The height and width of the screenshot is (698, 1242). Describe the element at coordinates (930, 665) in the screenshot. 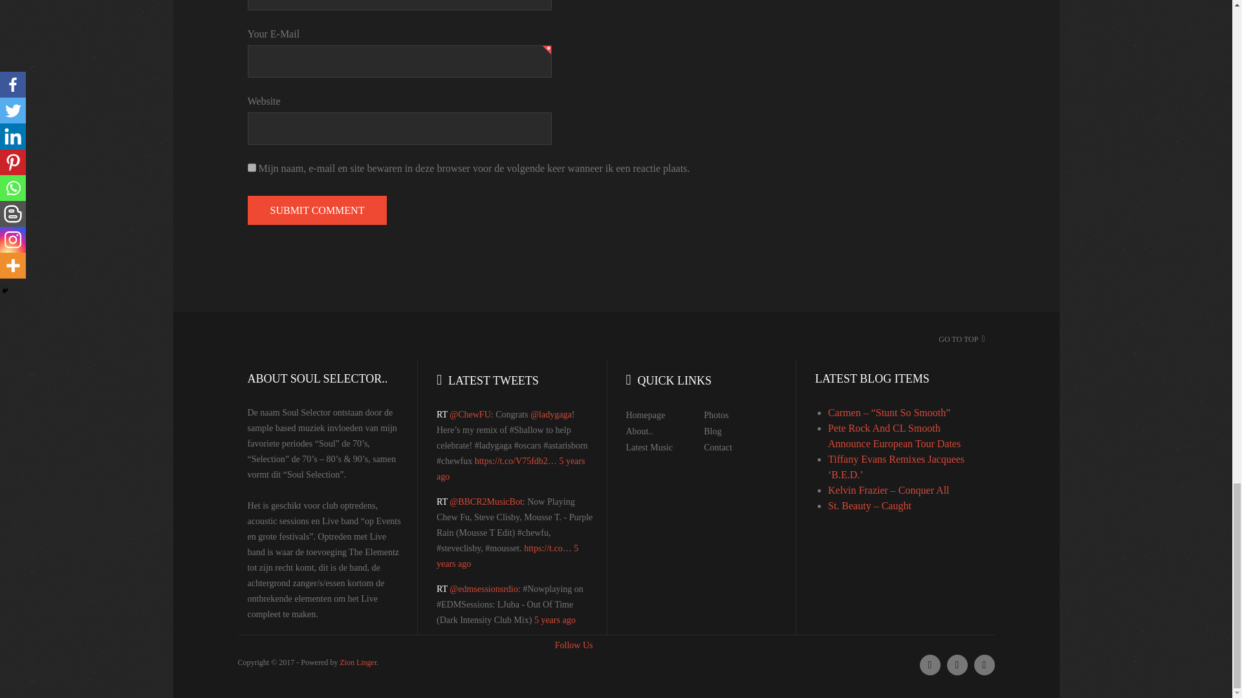

I see `Twitter` at that location.